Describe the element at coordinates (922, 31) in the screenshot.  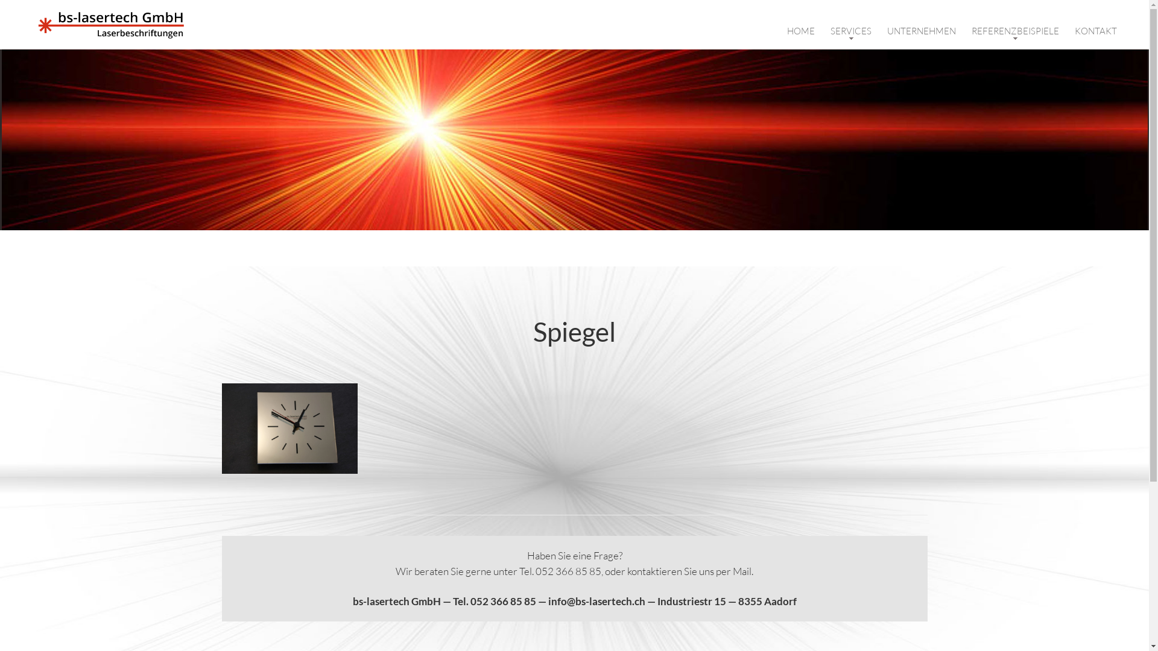
I see `UNTERNEHMEN` at that location.